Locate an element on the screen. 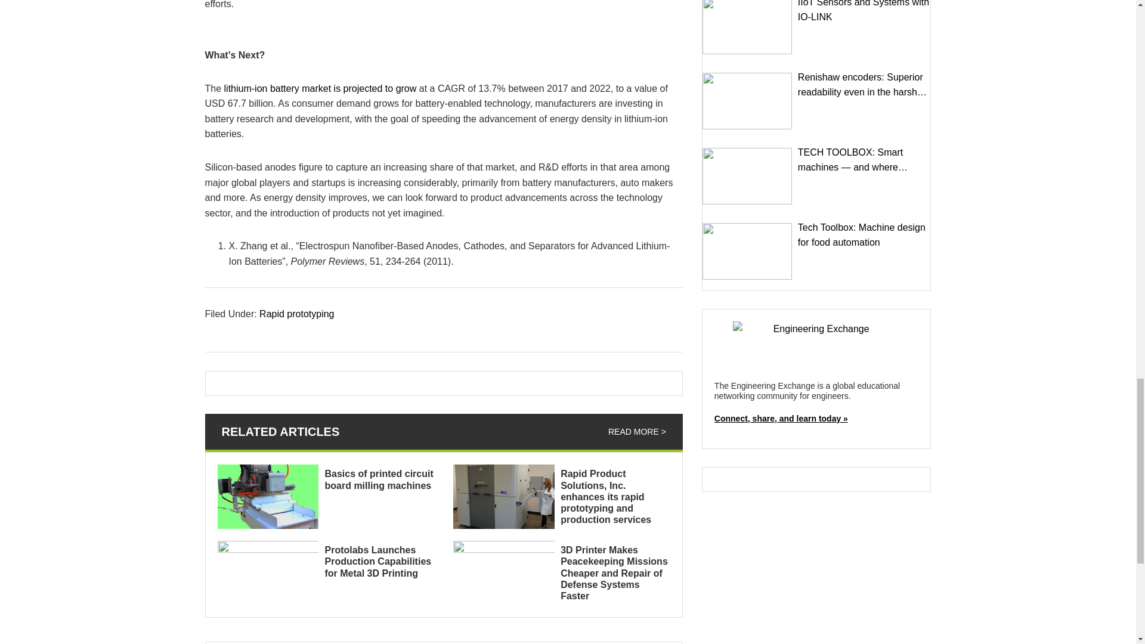  Tech Toolbox: Machine design for food automation is located at coordinates (747, 250).